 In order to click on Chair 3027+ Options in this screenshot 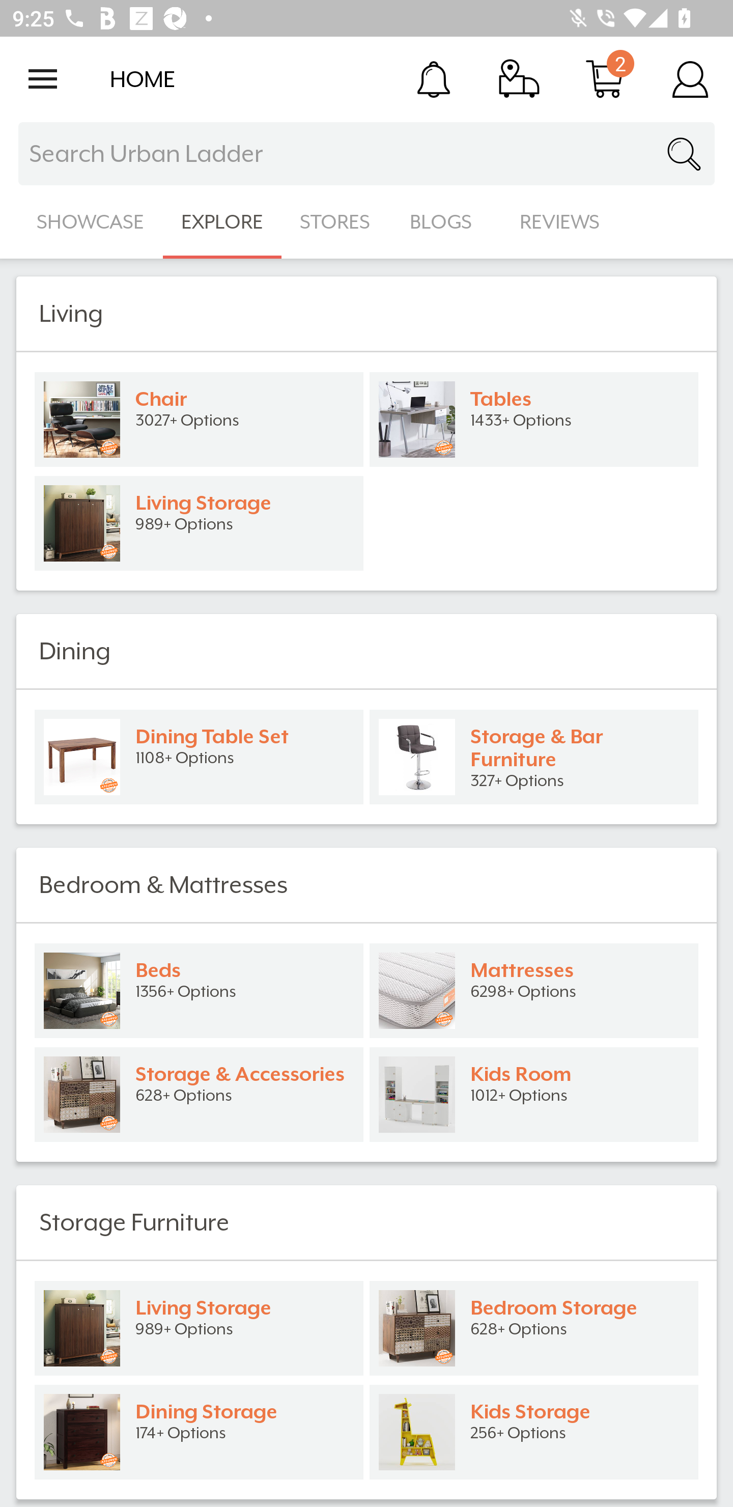, I will do `click(199, 420)`.